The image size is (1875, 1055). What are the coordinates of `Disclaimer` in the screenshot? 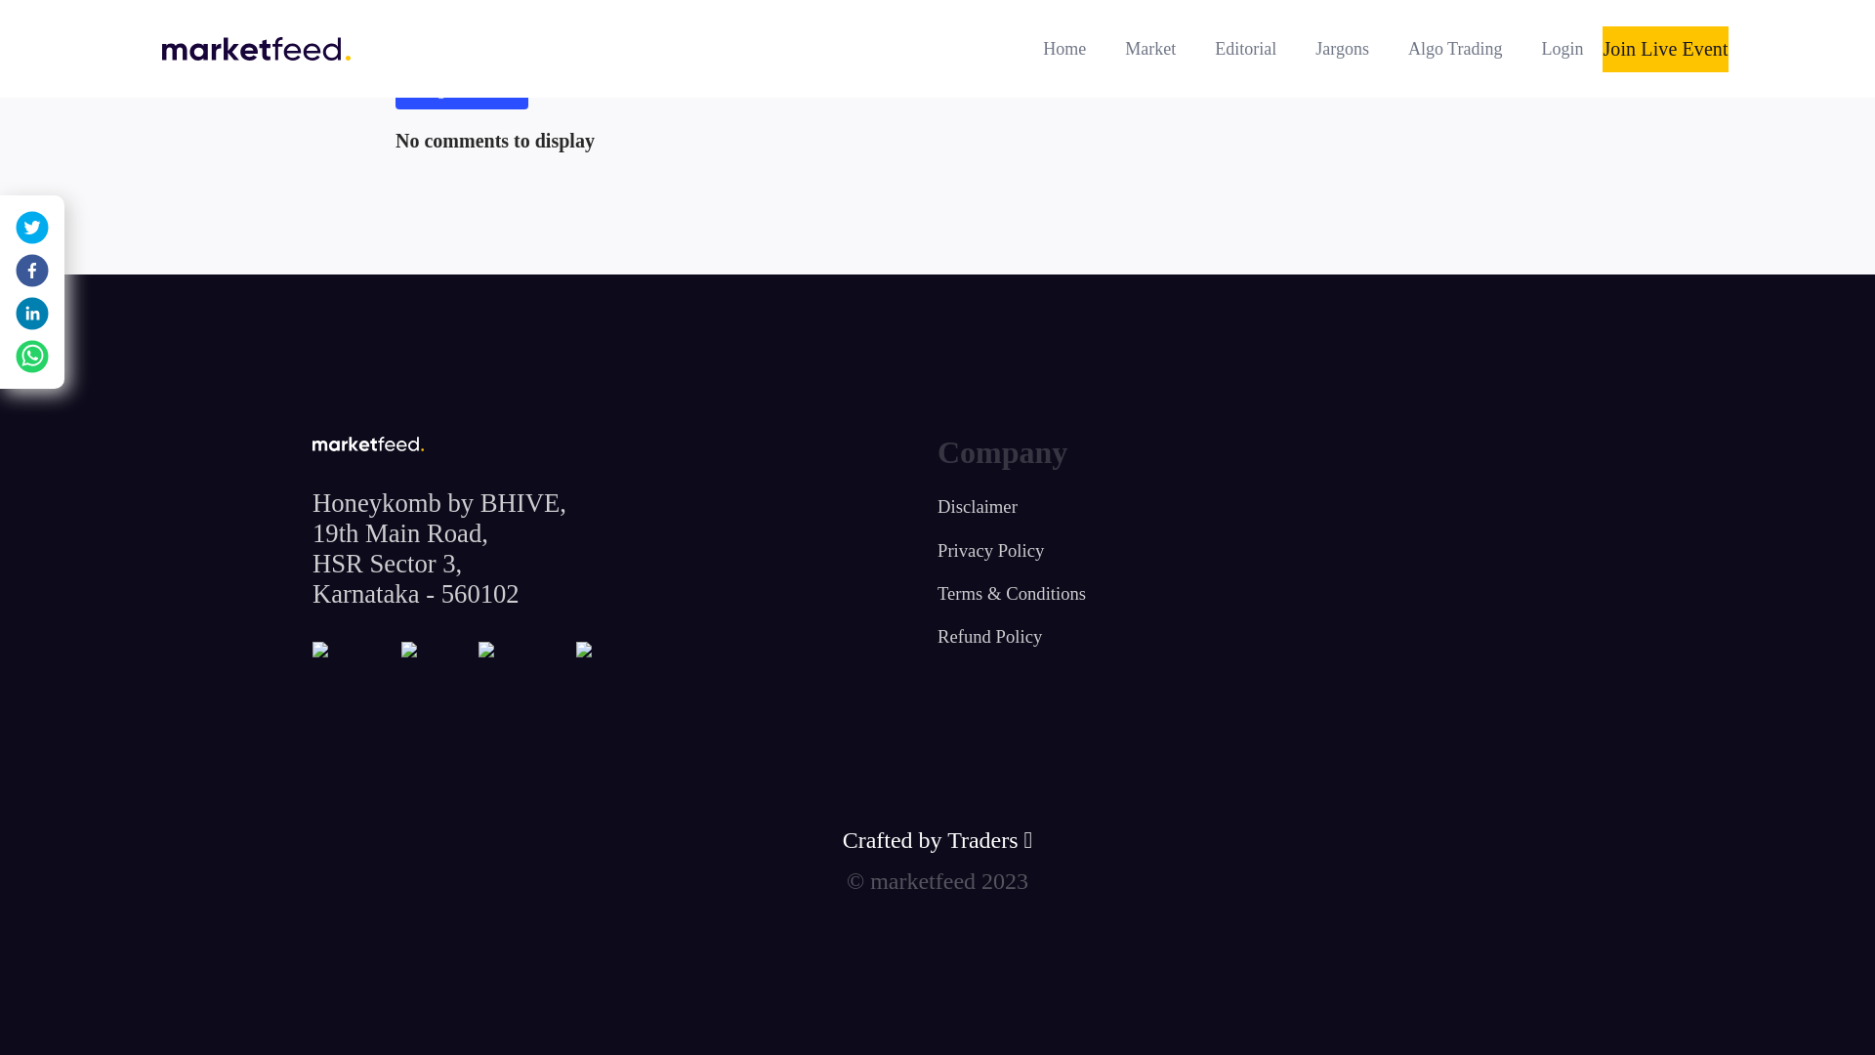 It's located at (978, 514).